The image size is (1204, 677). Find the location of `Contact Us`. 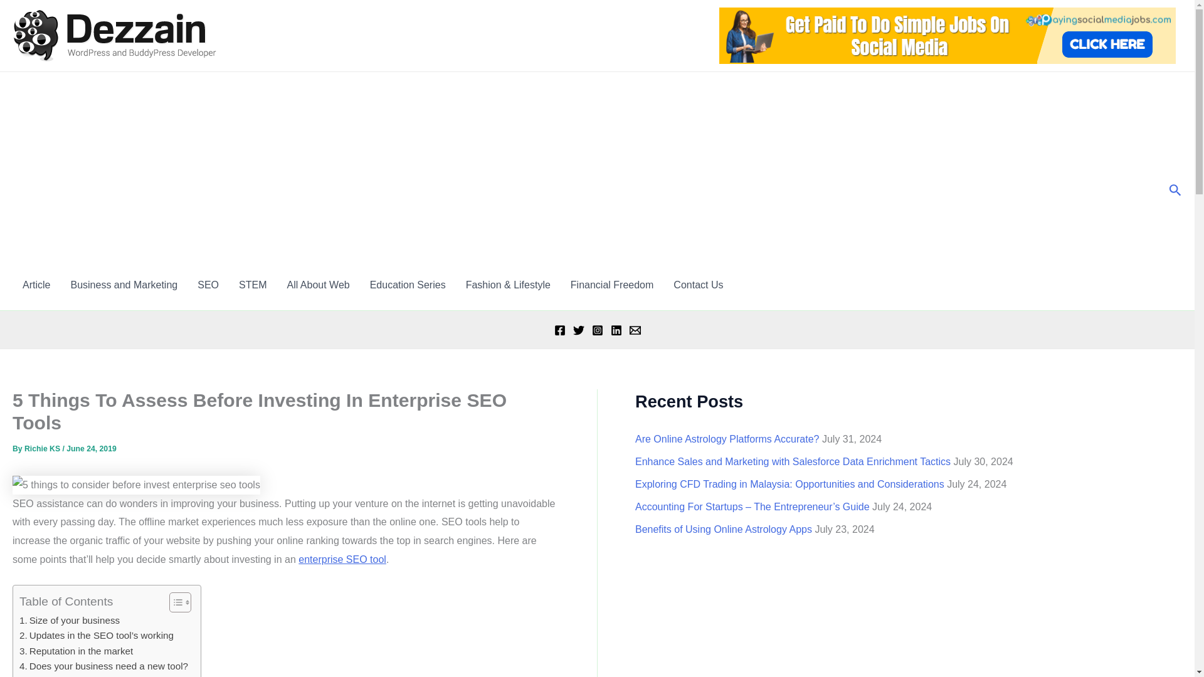

Contact Us is located at coordinates (698, 285).